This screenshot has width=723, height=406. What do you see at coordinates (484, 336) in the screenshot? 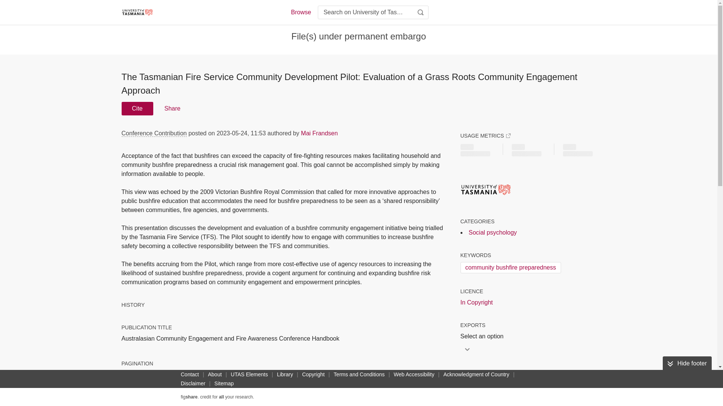
I see `Select an option` at bounding box center [484, 336].